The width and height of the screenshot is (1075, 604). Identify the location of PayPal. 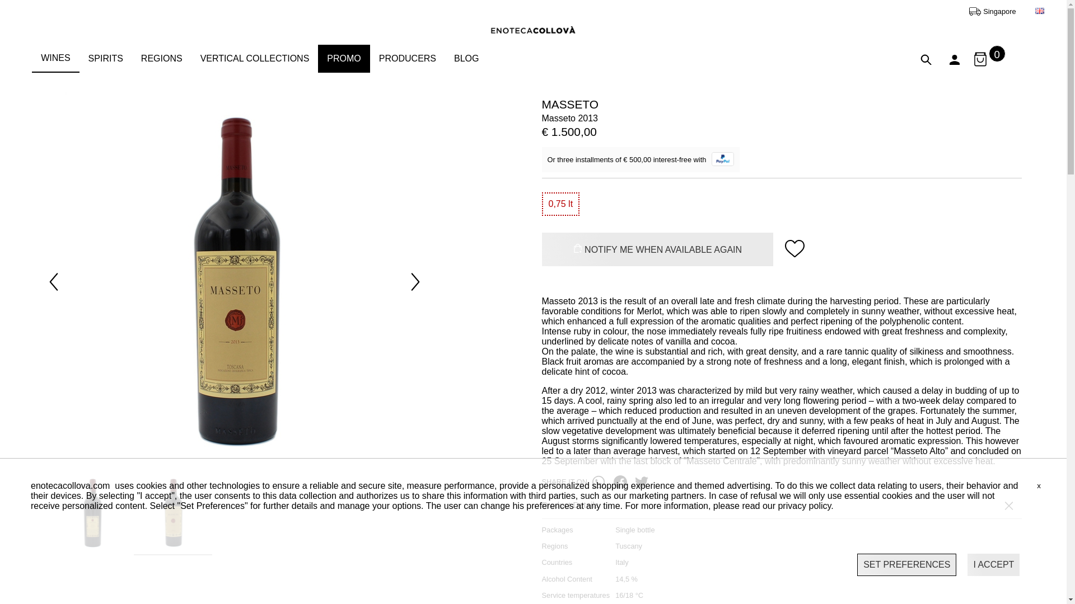
(723, 159).